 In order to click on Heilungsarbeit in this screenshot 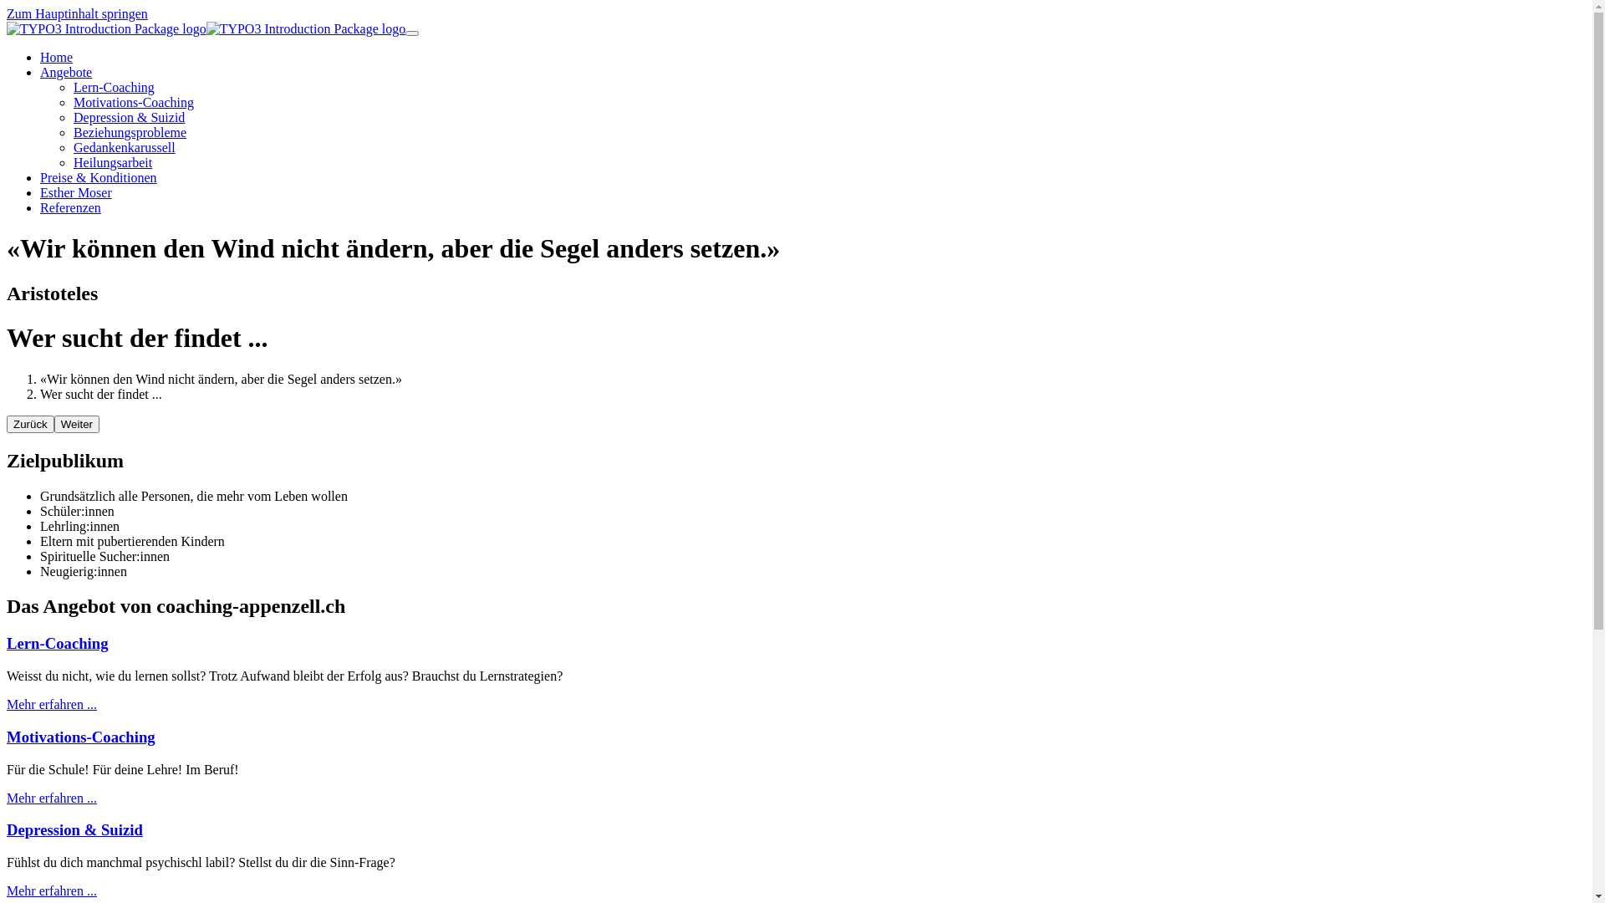, I will do `click(113, 162)`.